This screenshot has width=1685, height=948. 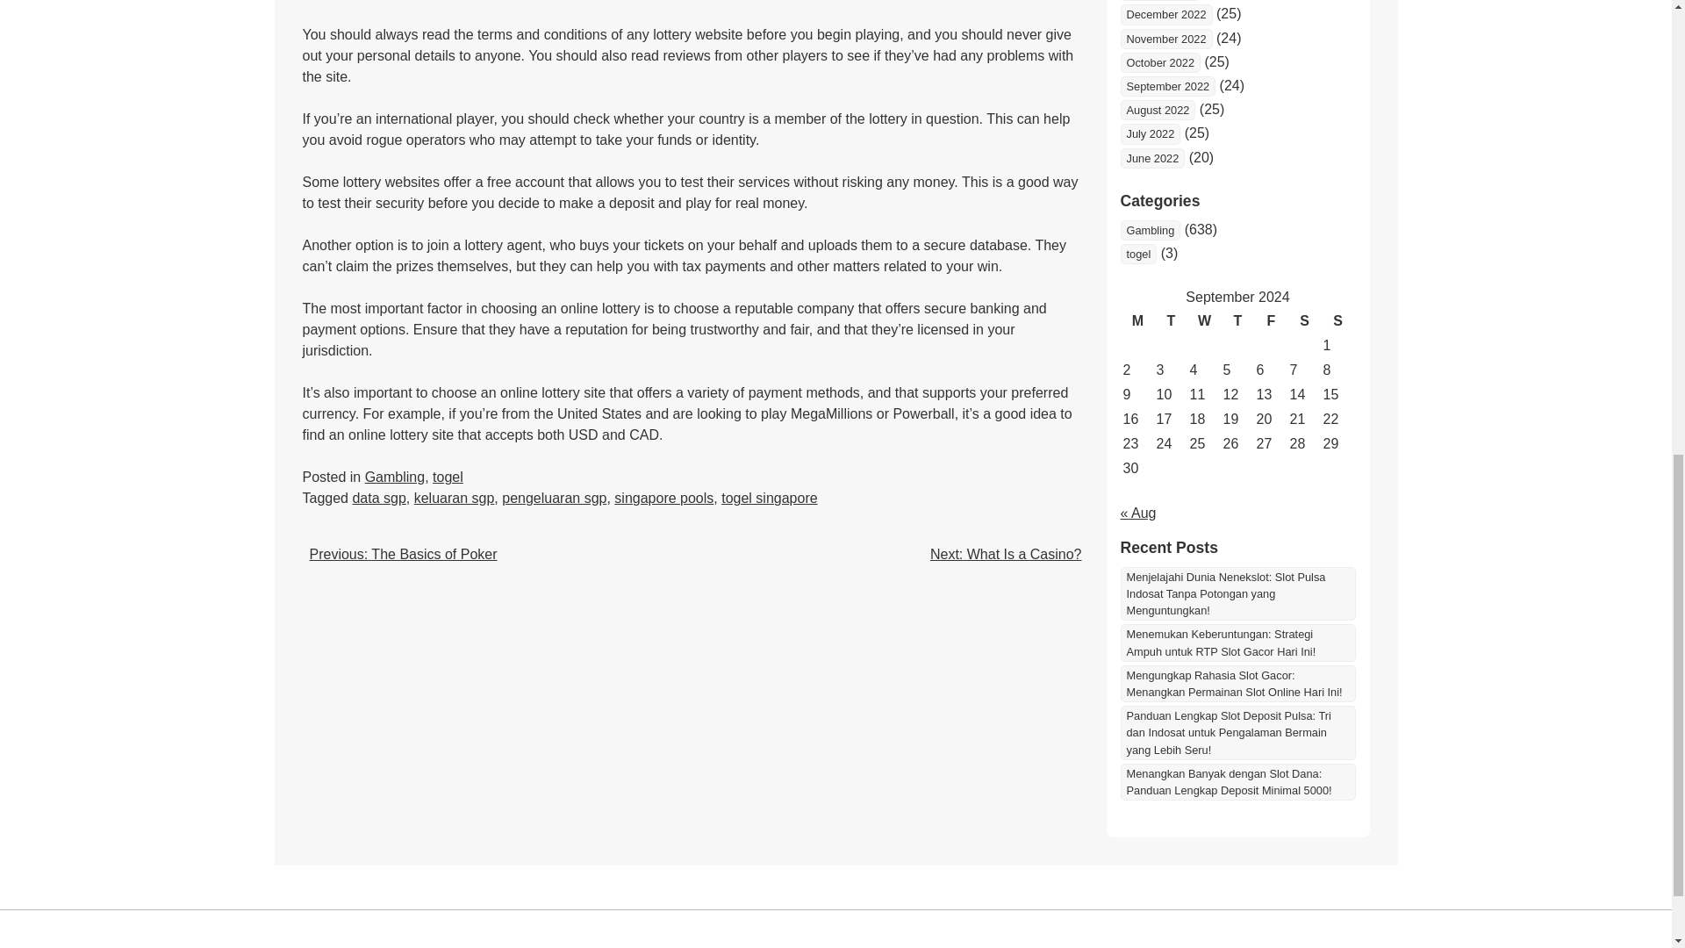 I want to click on singapore pools, so click(x=663, y=498).